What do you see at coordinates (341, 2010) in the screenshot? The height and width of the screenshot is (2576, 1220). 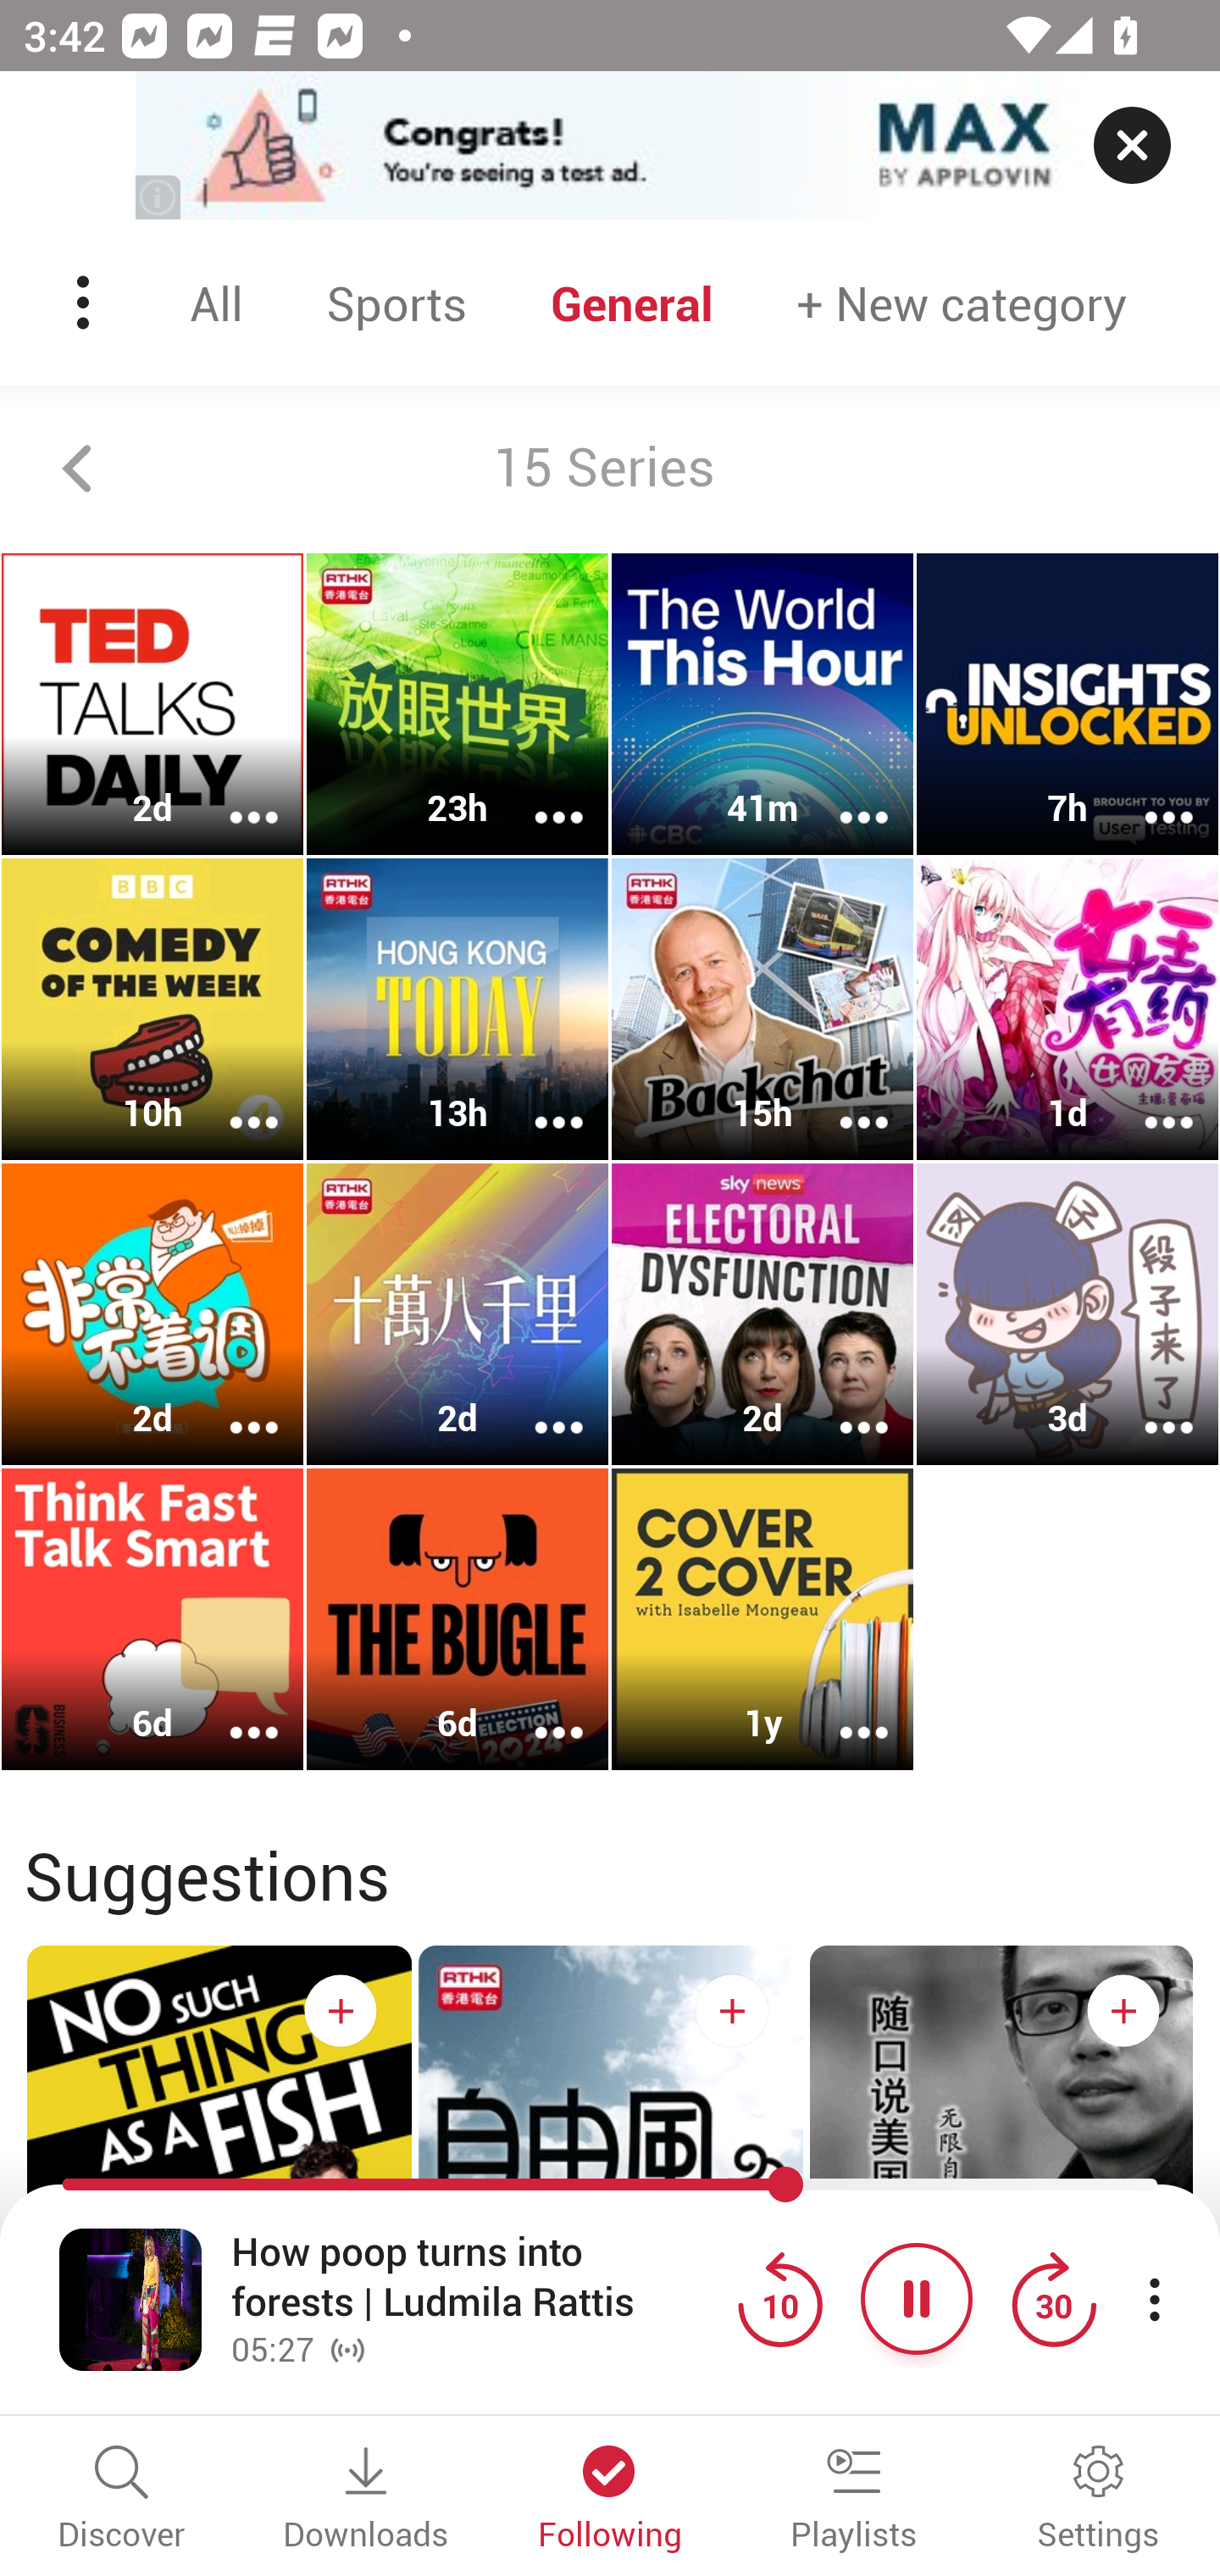 I see `Subscribe button` at bounding box center [341, 2010].